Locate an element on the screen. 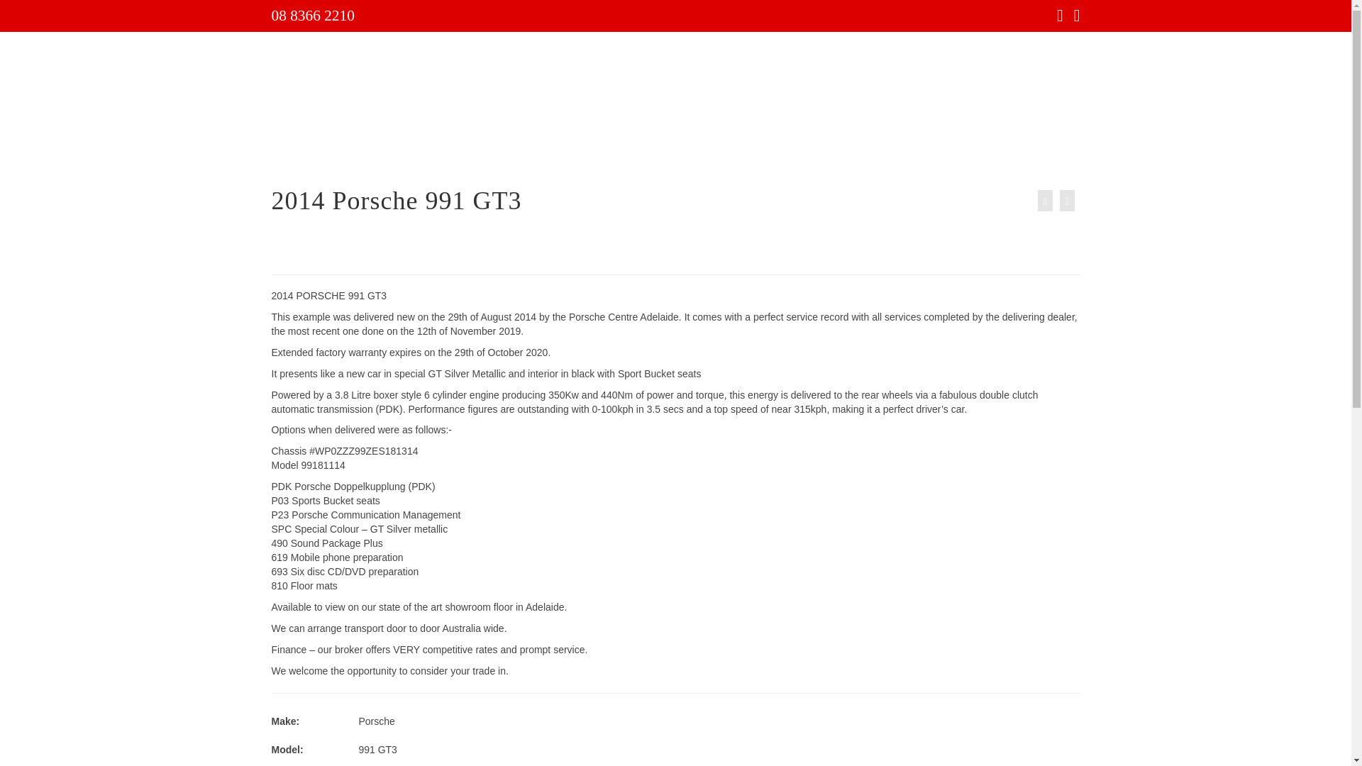 Image resolution: width=1362 pixels, height=766 pixels. FOR SALE is located at coordinates (404, 148).